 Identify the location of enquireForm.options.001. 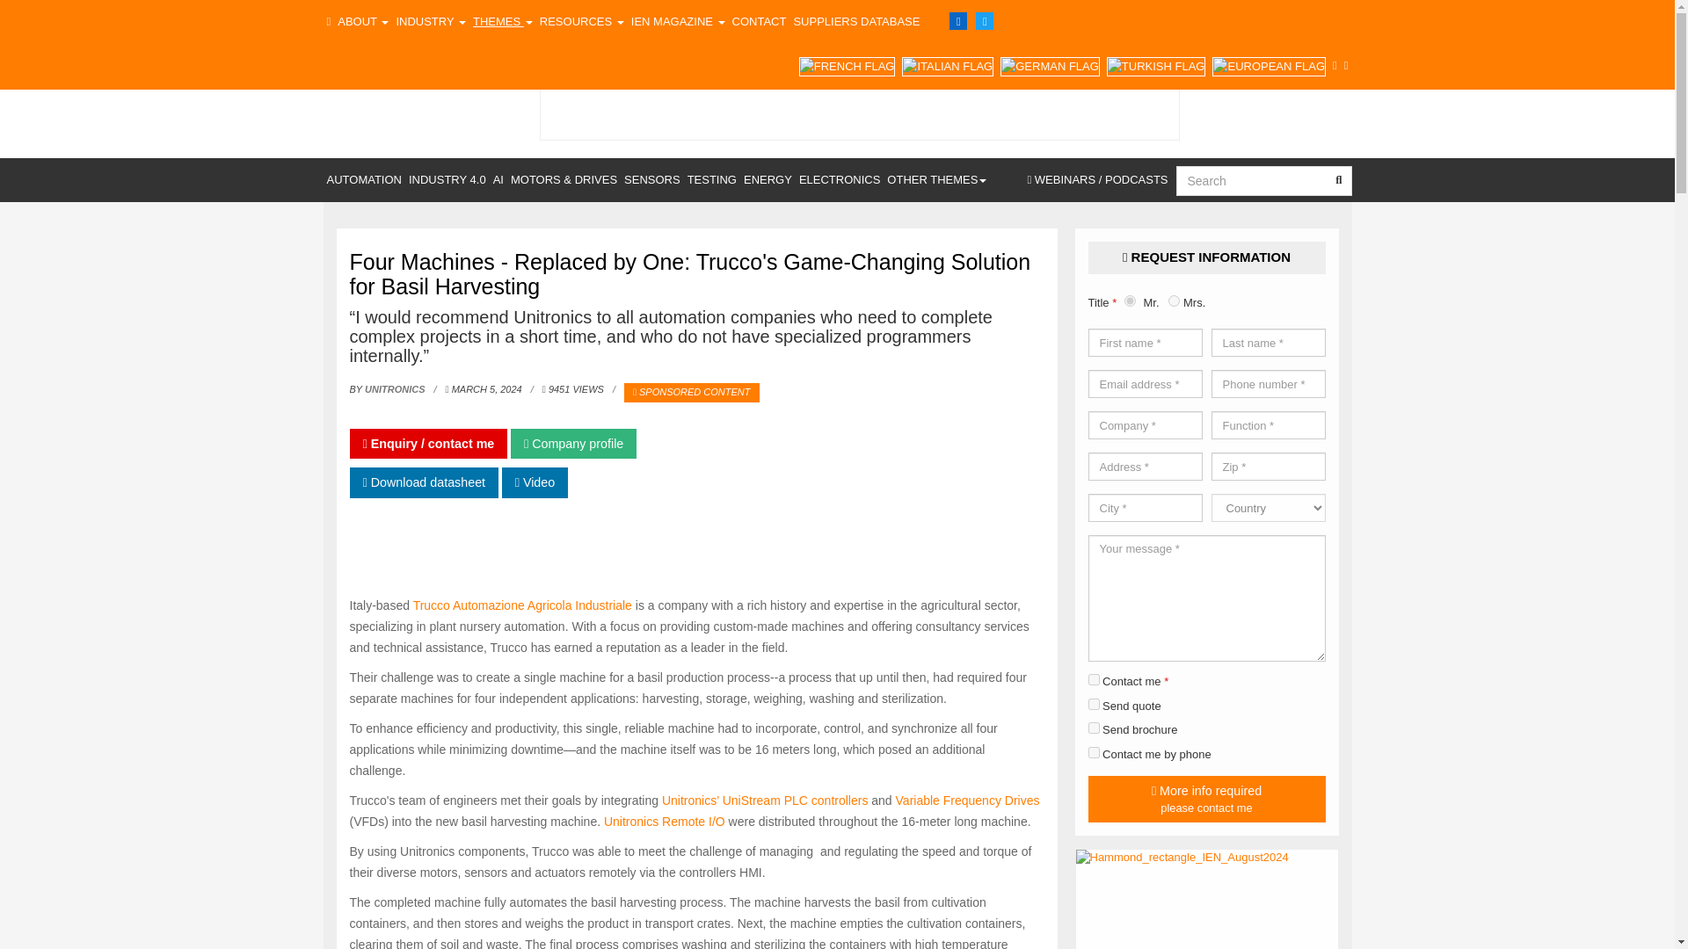
(1094, 728).